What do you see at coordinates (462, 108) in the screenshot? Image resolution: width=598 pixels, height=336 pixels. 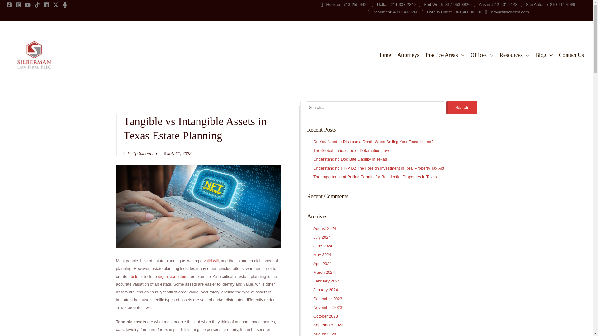 I see `Search` at bounding box center [462, 108].